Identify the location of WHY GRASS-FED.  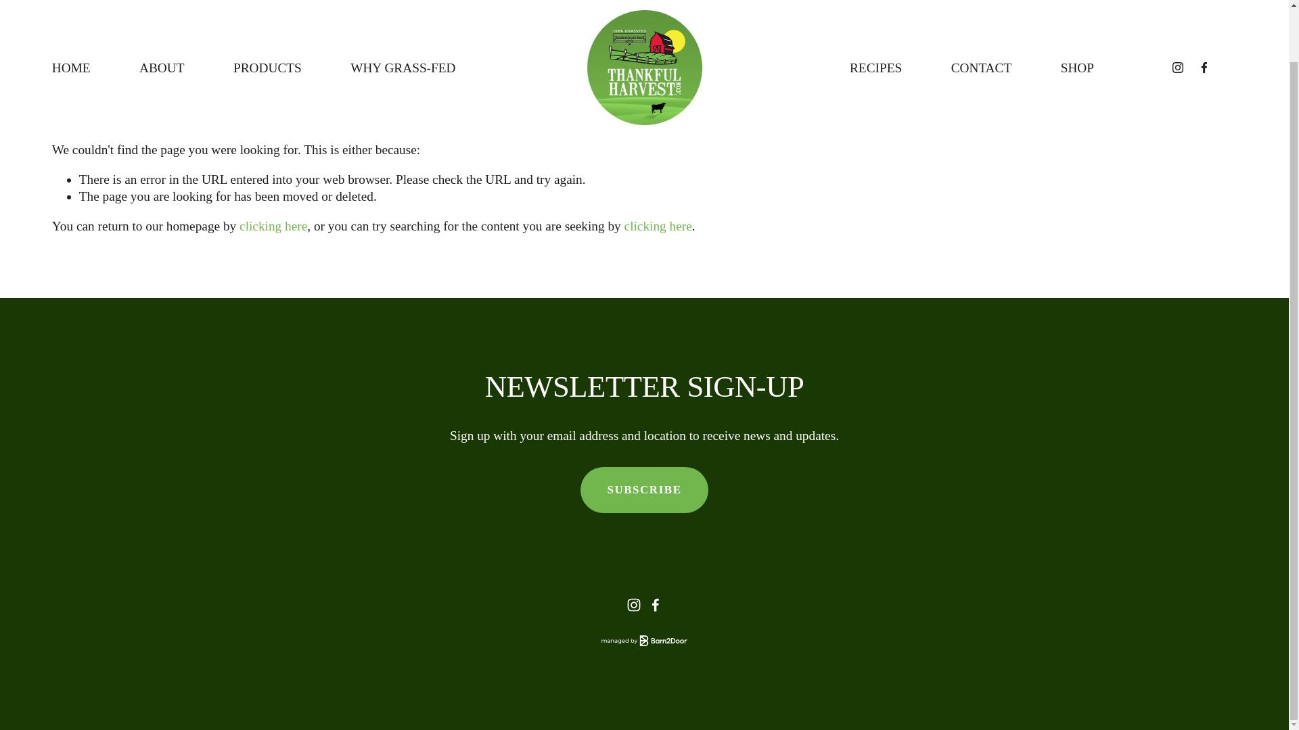
(403, 9).